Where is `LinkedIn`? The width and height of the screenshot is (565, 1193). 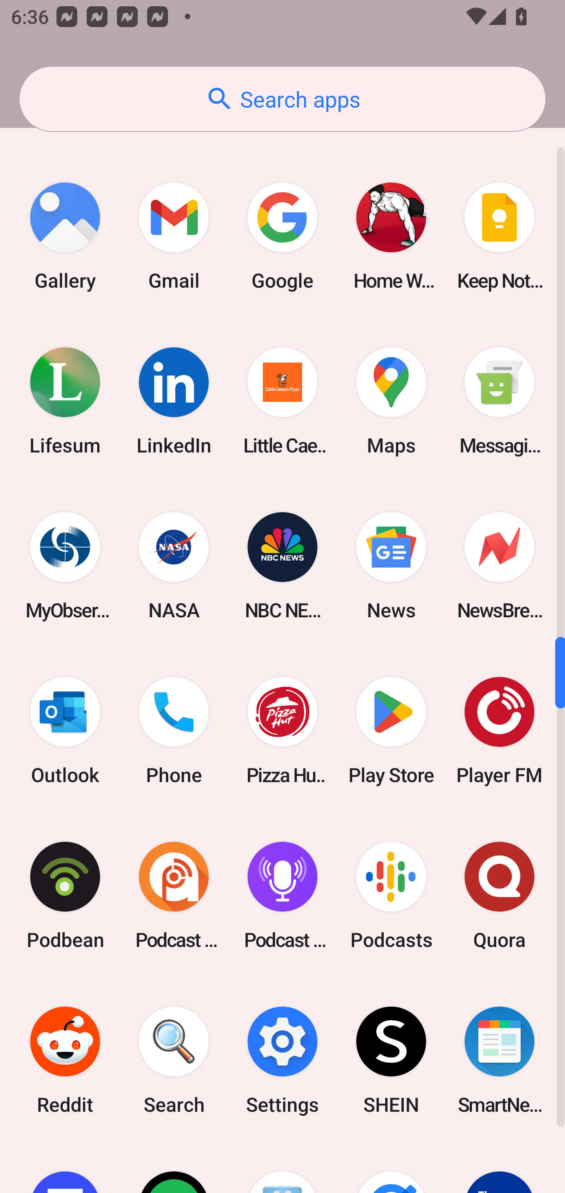
LinkedIn is located at coordinates (174, 401).